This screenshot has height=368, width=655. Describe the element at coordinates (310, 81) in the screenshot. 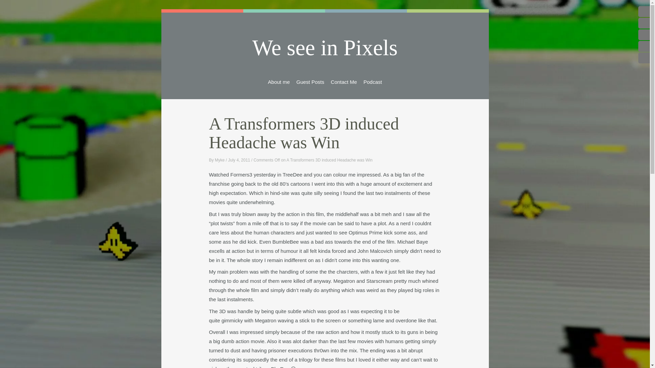

I see `Guest Posts` at that location.